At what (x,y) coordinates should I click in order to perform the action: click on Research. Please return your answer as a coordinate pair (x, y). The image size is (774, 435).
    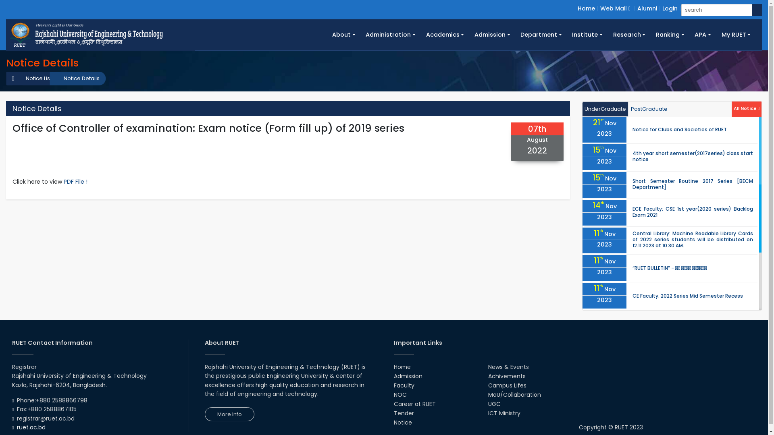
    Looking at the image, I should click on (629, 35).